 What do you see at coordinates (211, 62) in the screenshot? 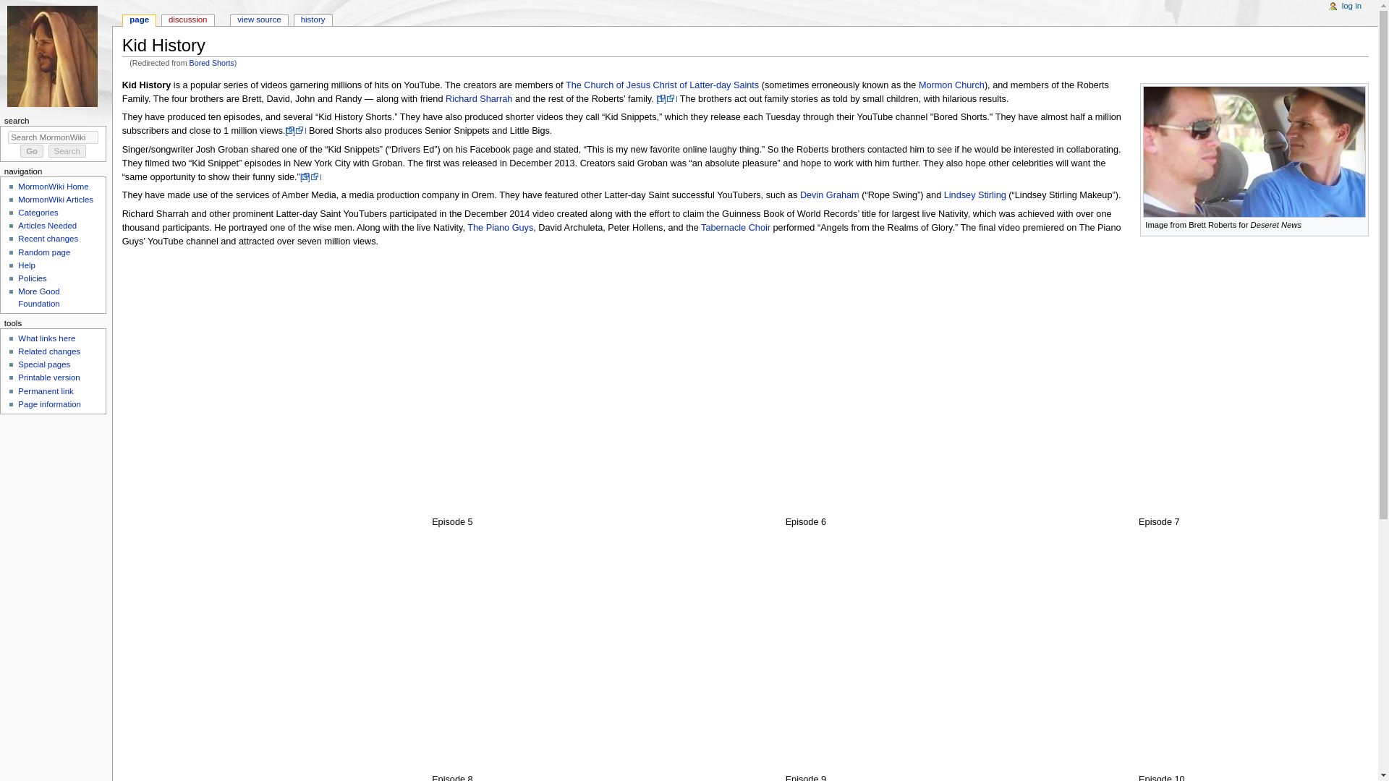
I see `Bored Shorts` at bounding box center [211, 62].